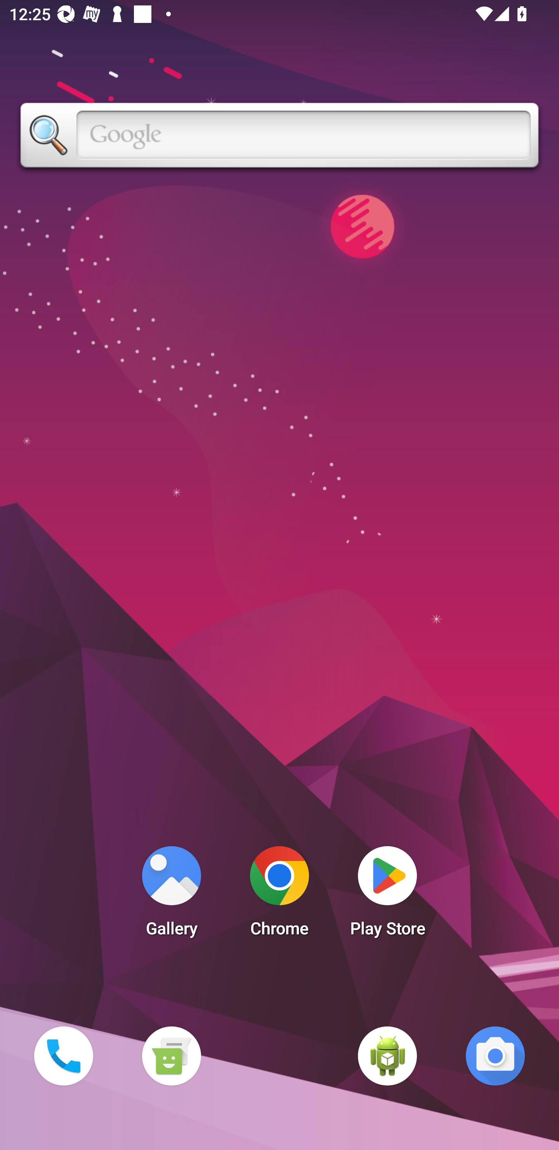  What do you see at coordinates (171, 1056) in the screenshot?
I see `Messaging` at bounding box center [171, 1056].